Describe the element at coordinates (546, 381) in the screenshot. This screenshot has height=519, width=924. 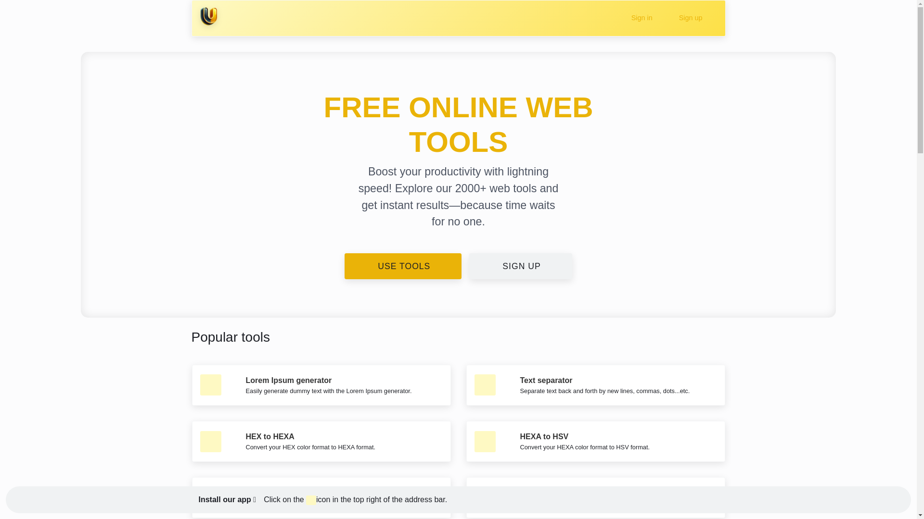
I see `Text separator` at that location.